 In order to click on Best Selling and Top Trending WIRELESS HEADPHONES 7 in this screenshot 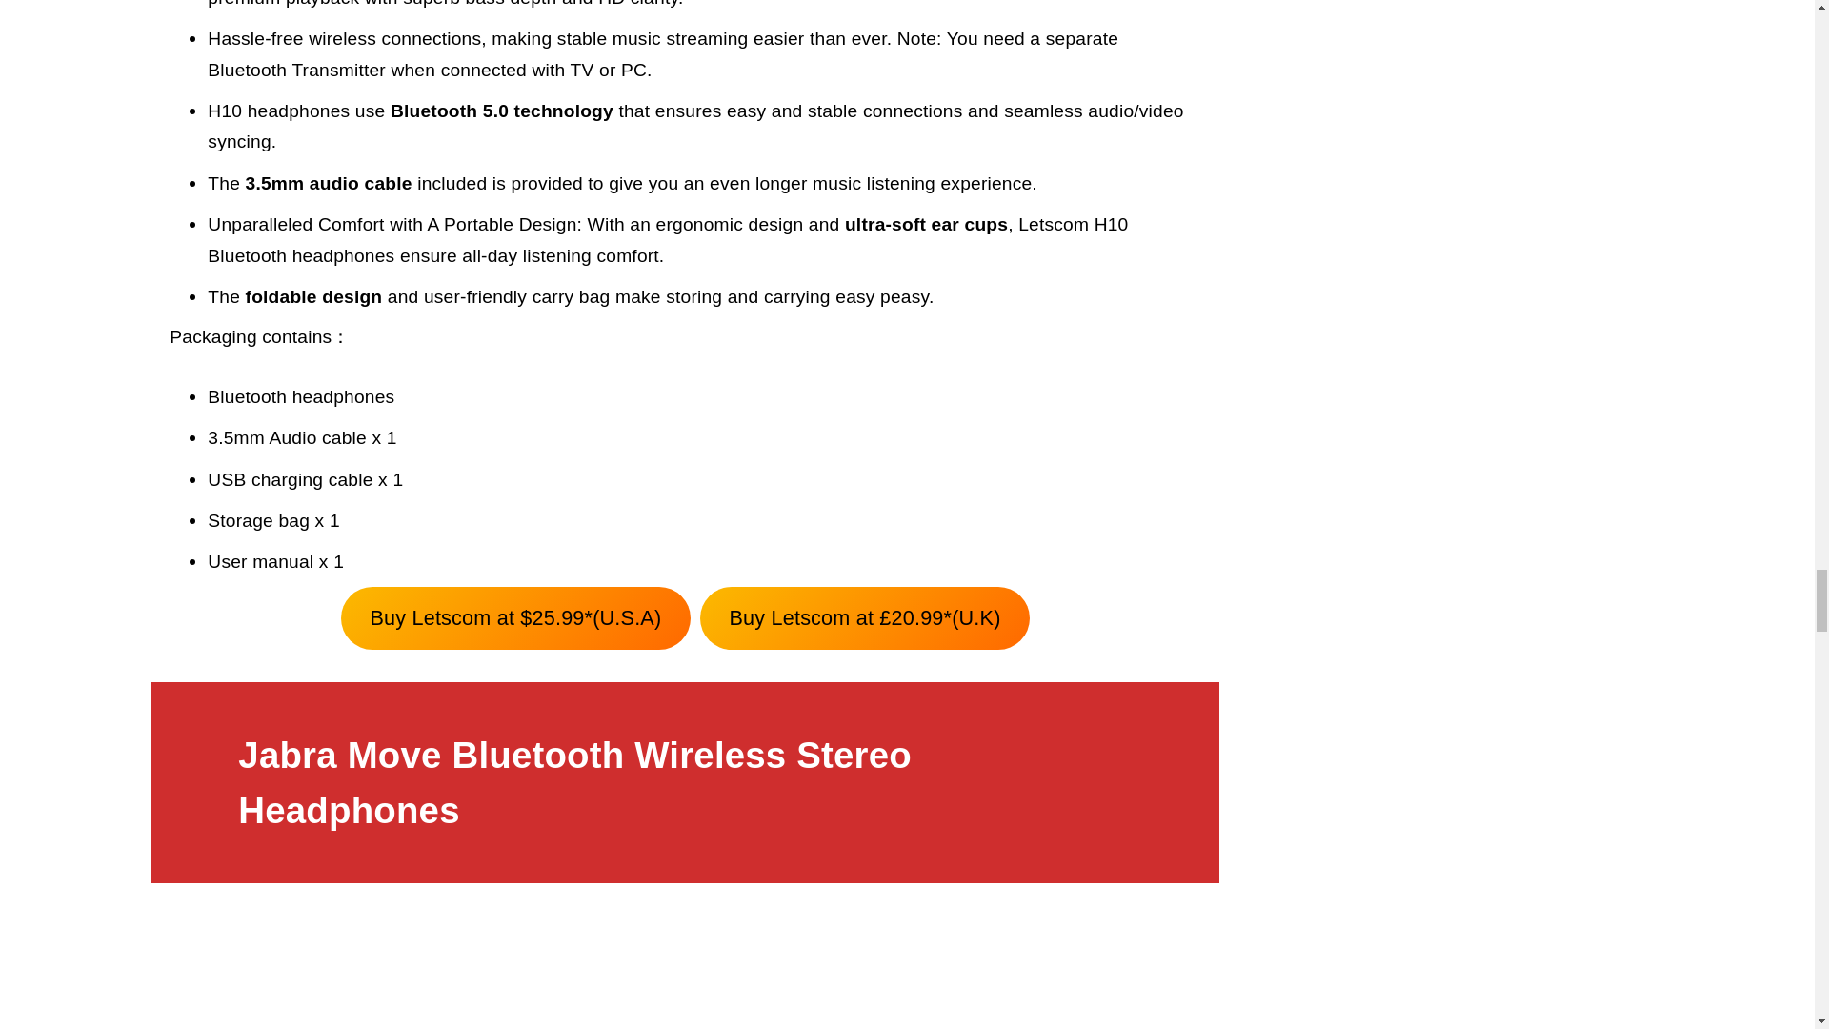, I will do `click(686, 970)`.